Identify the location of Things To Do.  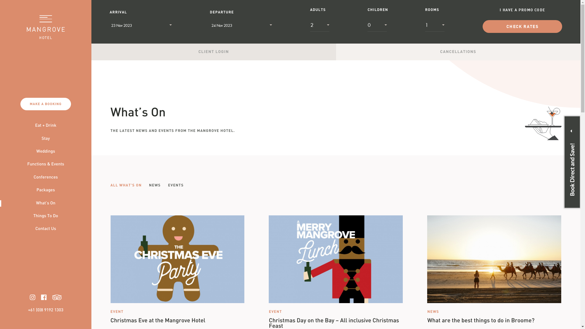
(46, 216).